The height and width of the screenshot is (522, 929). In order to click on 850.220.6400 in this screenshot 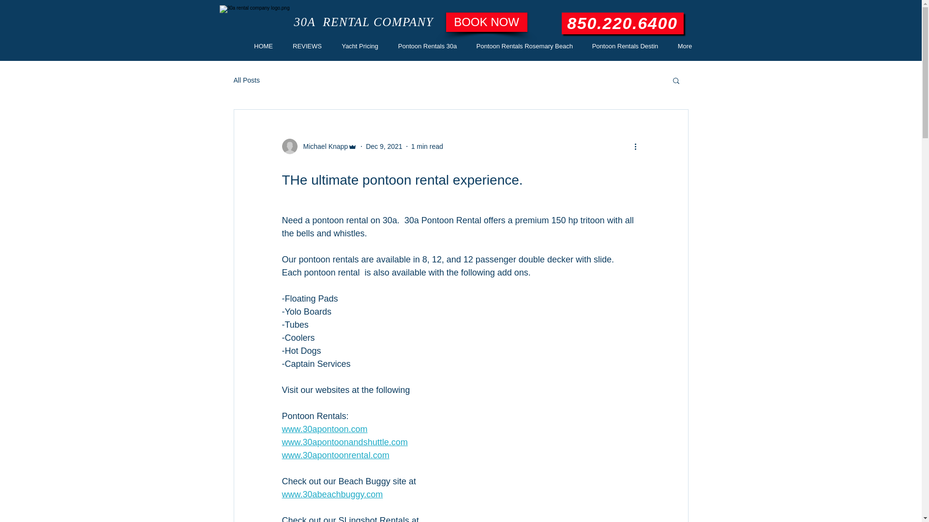, I will do `click(622, 23)`.